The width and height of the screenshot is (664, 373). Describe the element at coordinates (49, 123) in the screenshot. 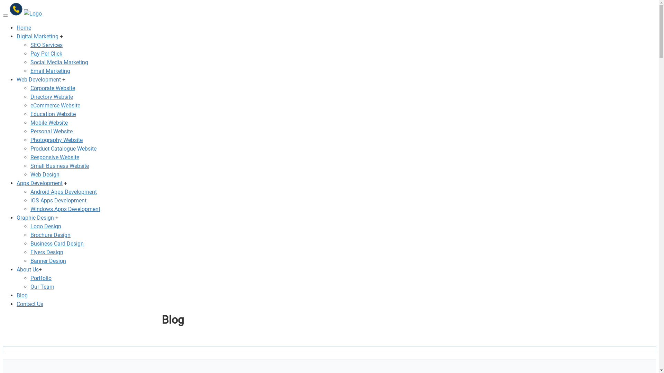

I see `Mobile Website` at that location.